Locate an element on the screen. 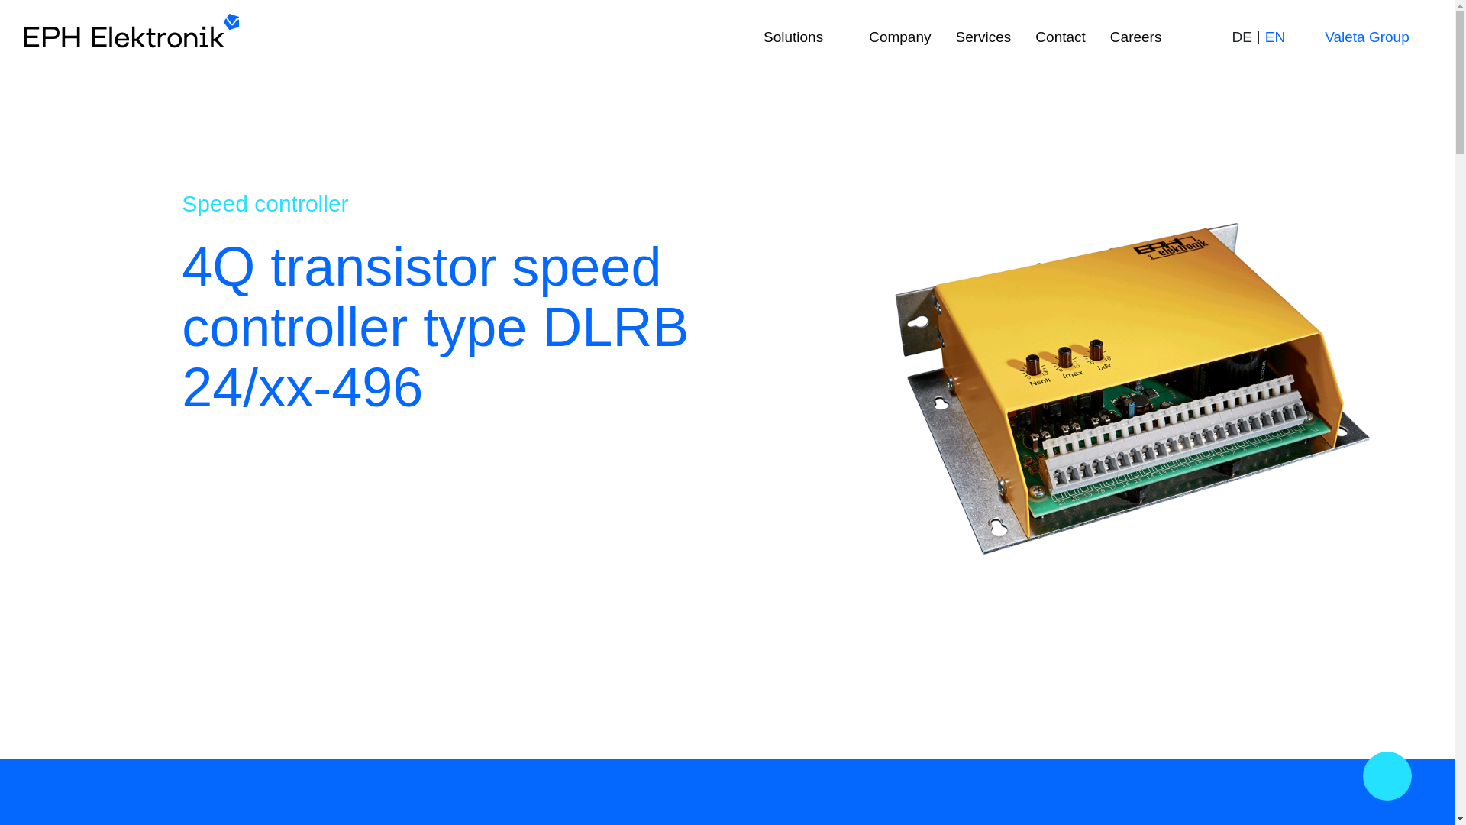 The image size is (1466, 825). Valeta Group is located at coordinates (1358, 38).